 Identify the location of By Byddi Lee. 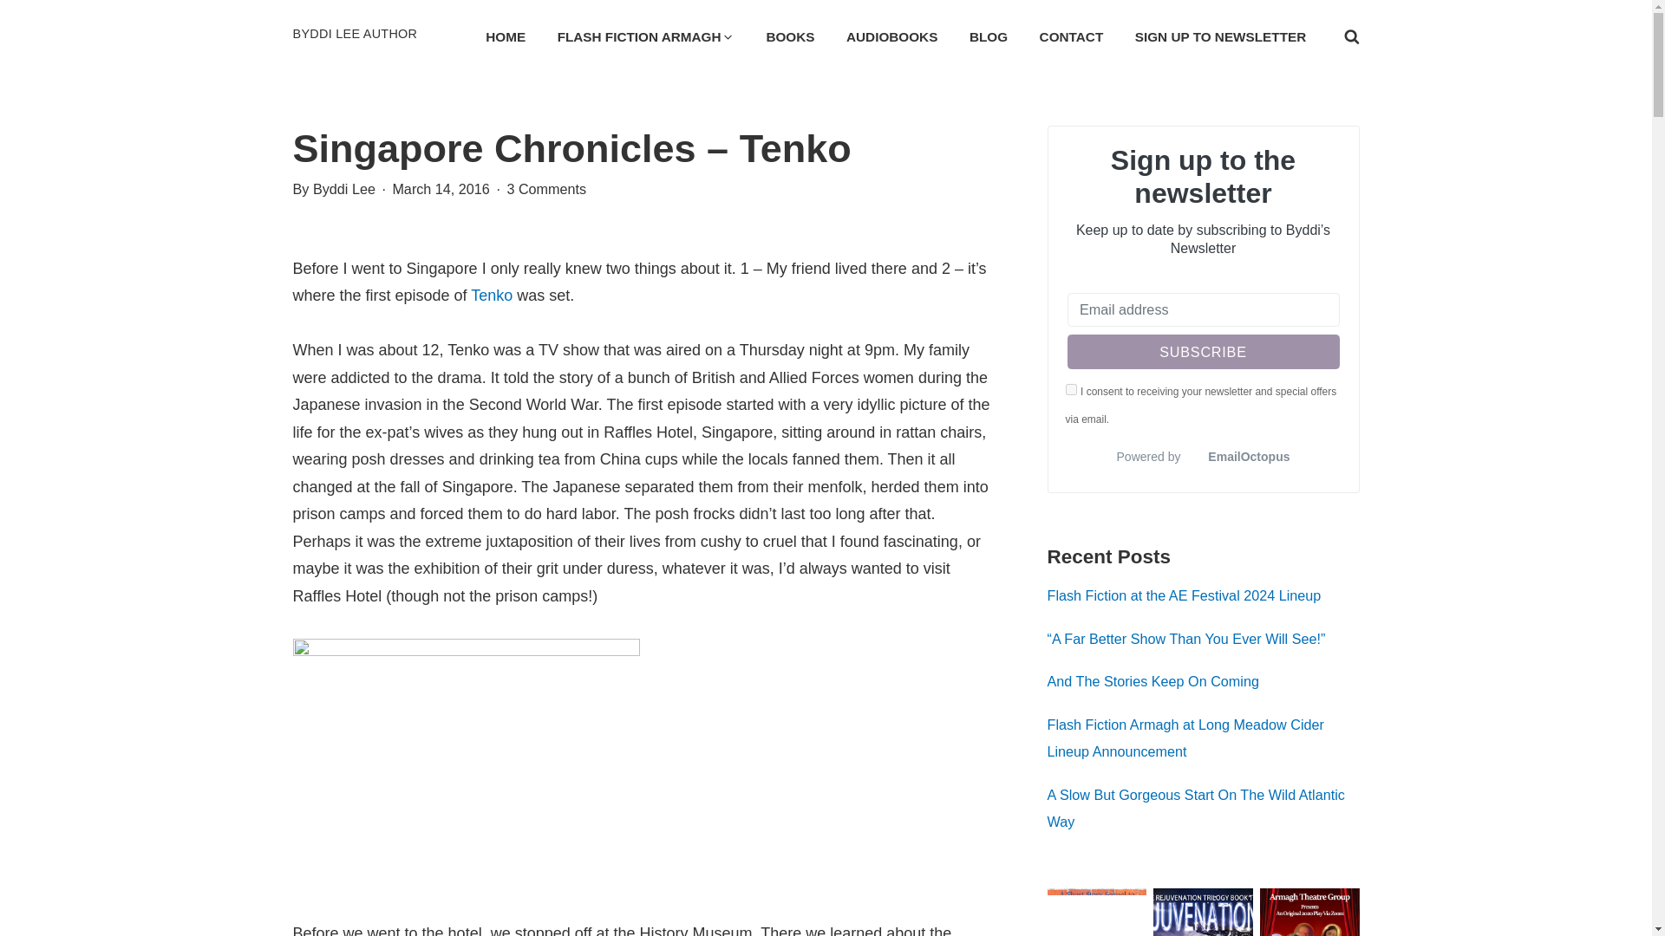
(336, 187).